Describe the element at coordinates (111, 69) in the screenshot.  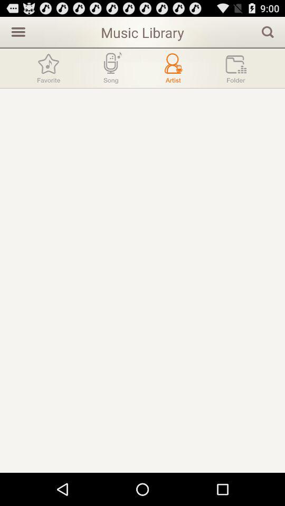
I see `song` at that location.